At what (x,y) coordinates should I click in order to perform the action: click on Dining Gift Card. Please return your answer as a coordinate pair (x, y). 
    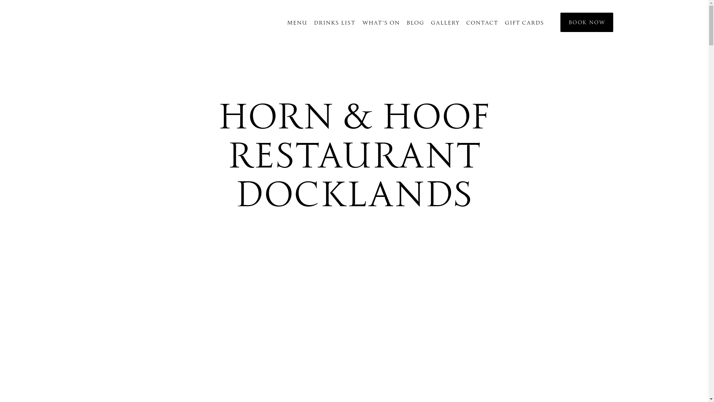
    Looking at the image, I should click on (500, 26).